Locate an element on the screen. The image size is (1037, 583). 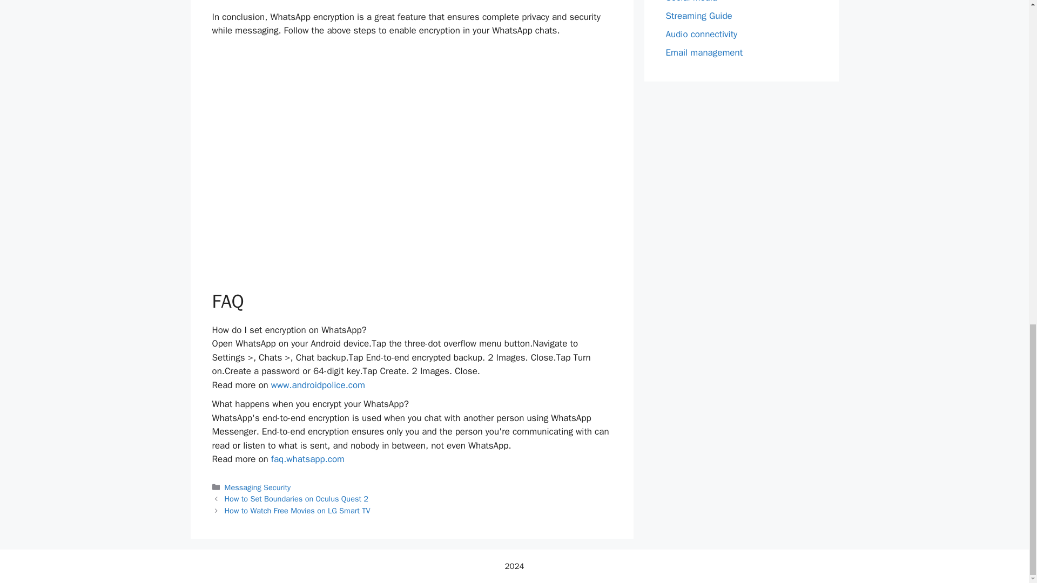
Messaging Security is located at coordinates (258, 487).